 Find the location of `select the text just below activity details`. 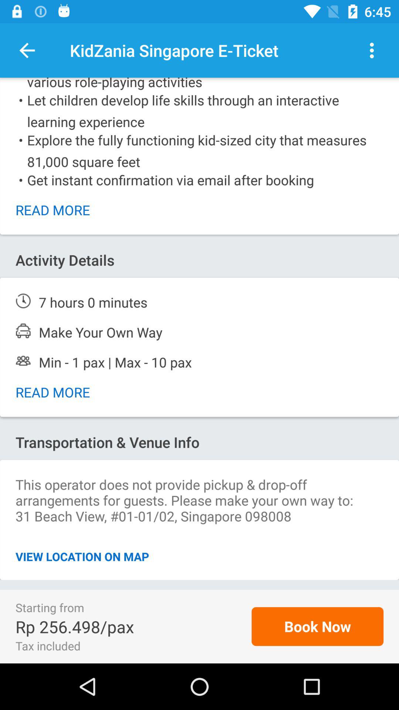

select the text just below activity details is located at coordinates (199, 302).